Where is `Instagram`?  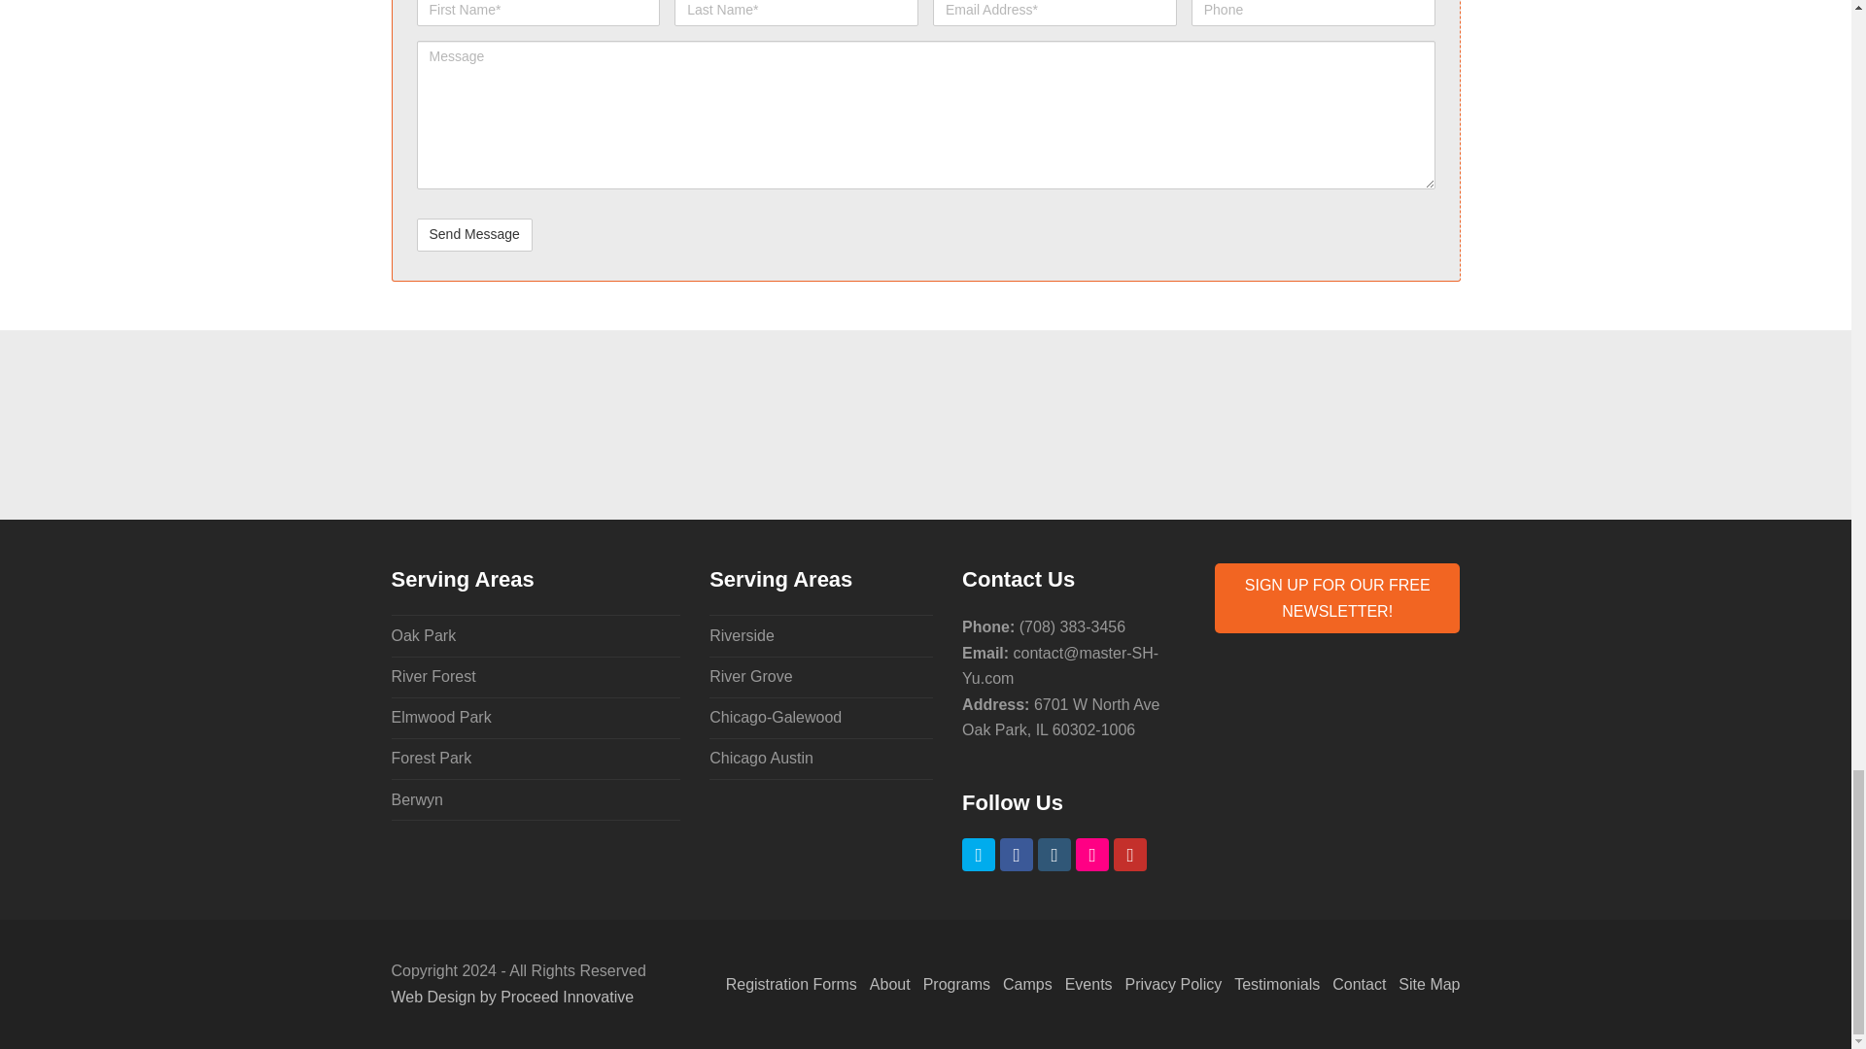
Instagram is located at coordinates (1054, 855).